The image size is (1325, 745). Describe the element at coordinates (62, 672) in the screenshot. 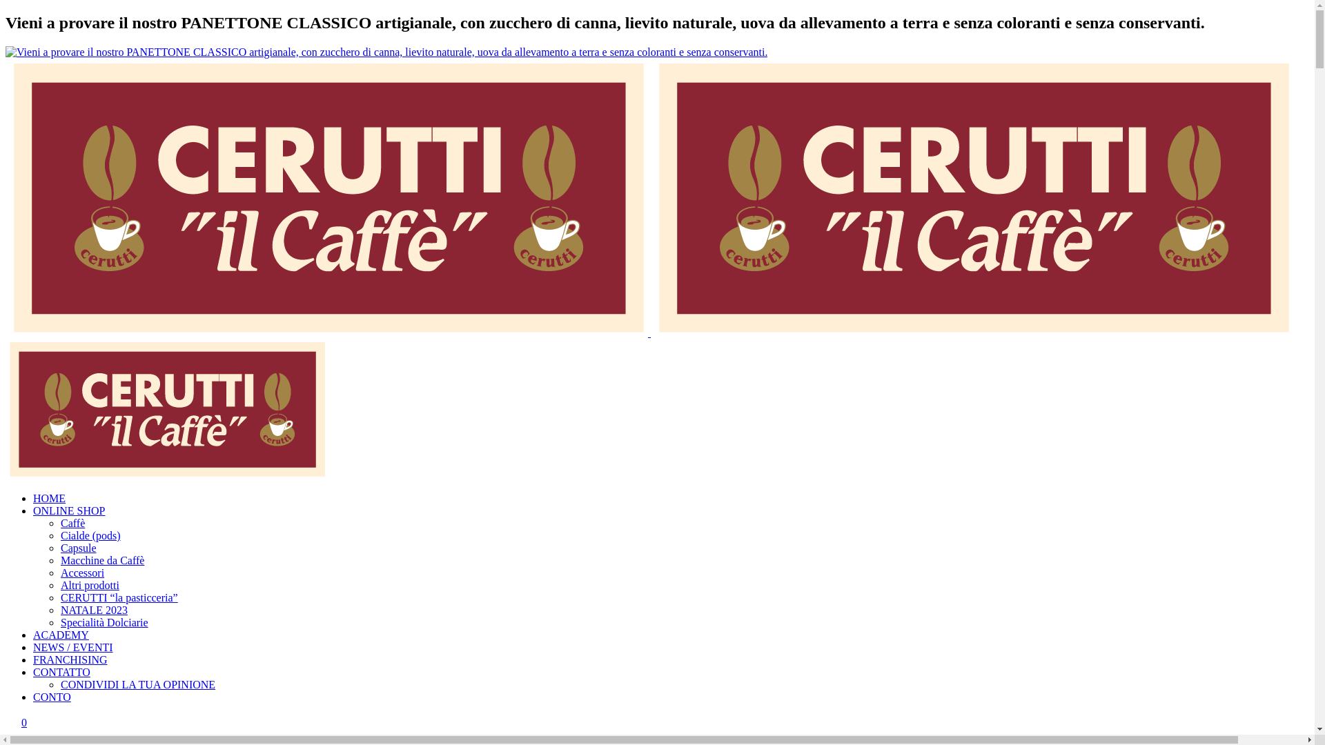

I see `CONTATTO` at that location.